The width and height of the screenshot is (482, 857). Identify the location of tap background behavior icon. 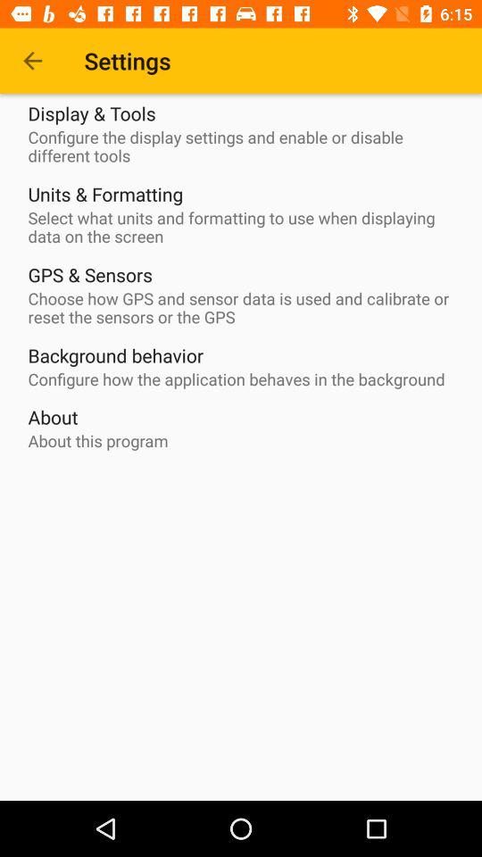
(116, 355).